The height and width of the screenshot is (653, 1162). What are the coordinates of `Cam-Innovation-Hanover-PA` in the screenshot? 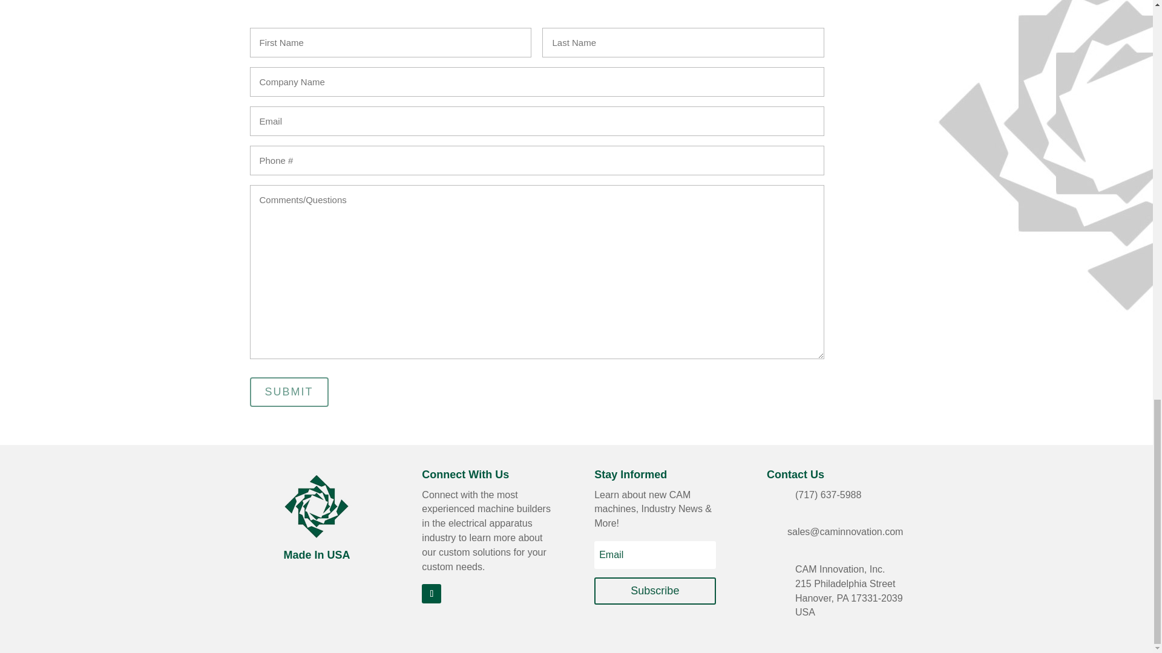 It's located at (317, 509).